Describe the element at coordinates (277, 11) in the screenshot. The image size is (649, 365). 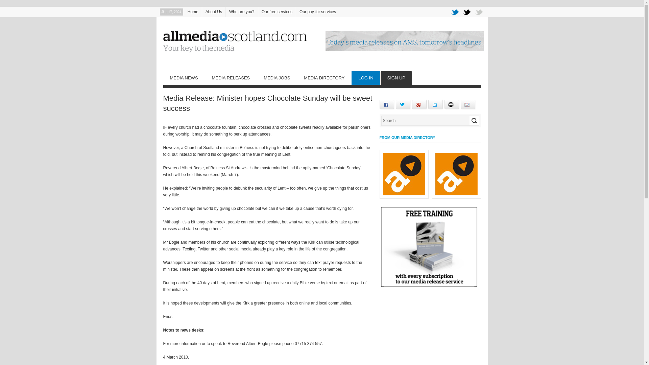
I see `Our free services` at that location.